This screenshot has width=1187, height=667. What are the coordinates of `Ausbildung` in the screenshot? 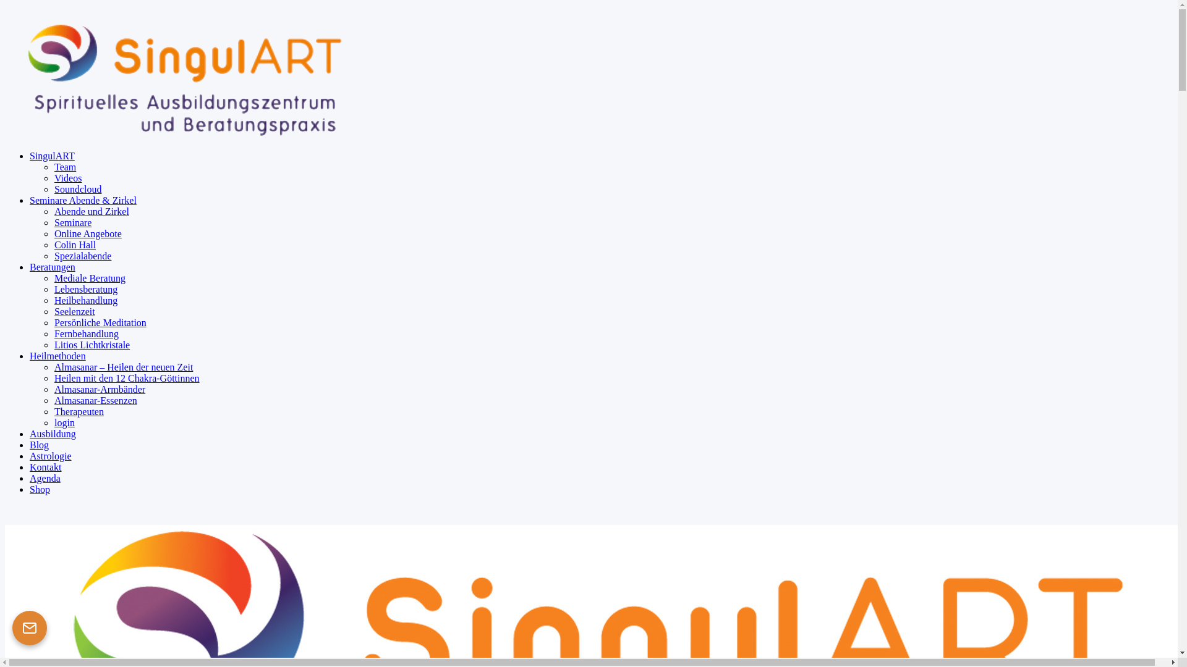 It's located at (53, 434).